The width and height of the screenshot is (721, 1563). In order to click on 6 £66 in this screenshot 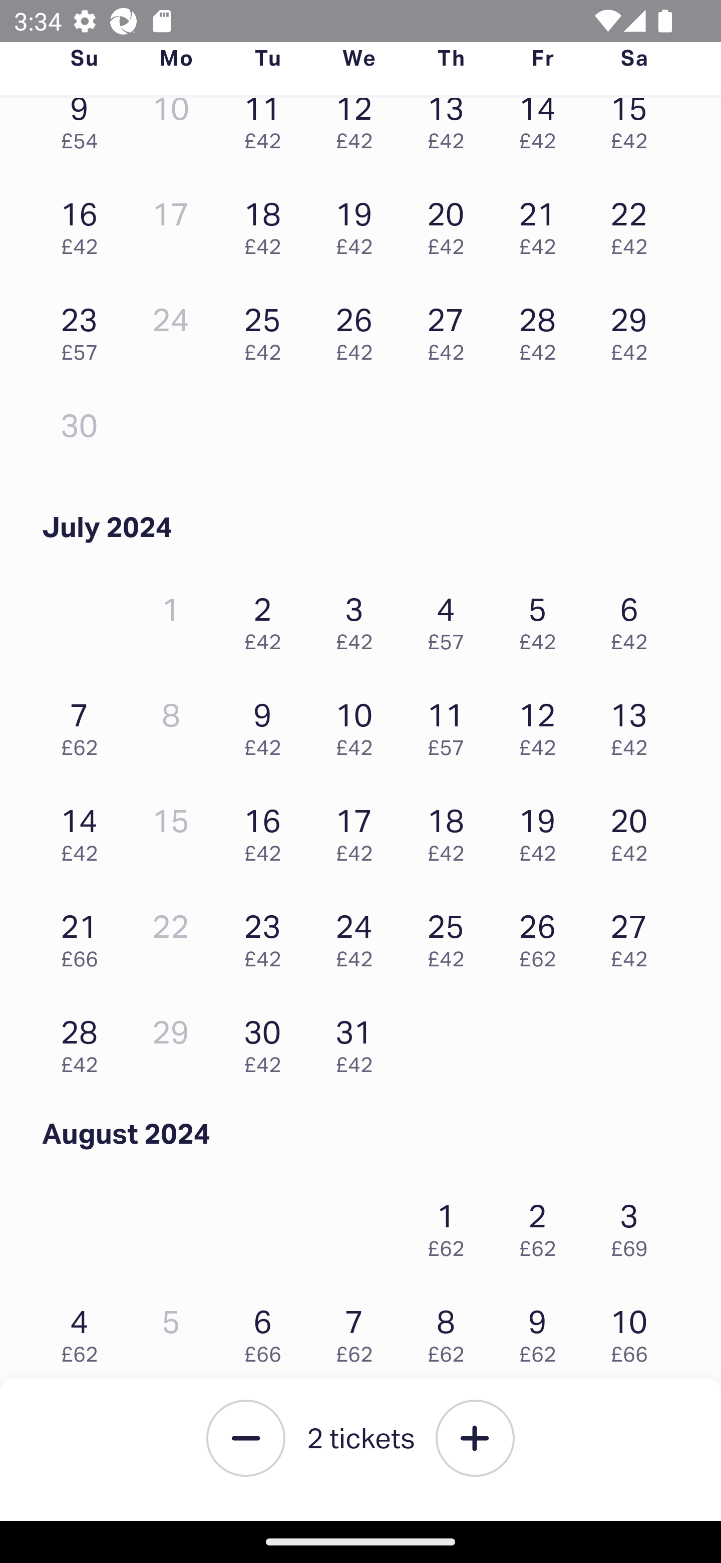, I will do `click(267, 1331)`.